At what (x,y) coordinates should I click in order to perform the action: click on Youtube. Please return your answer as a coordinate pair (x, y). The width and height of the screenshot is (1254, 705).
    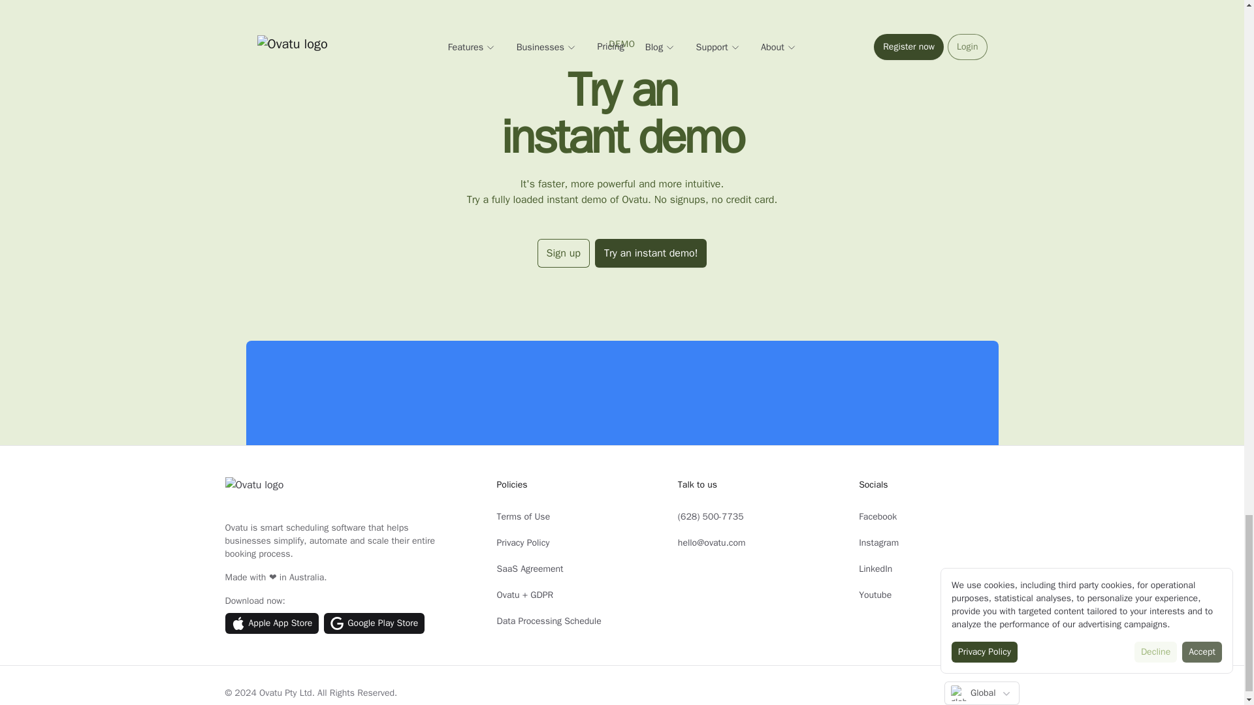
    Looking at the image, I should click on (875, 595).